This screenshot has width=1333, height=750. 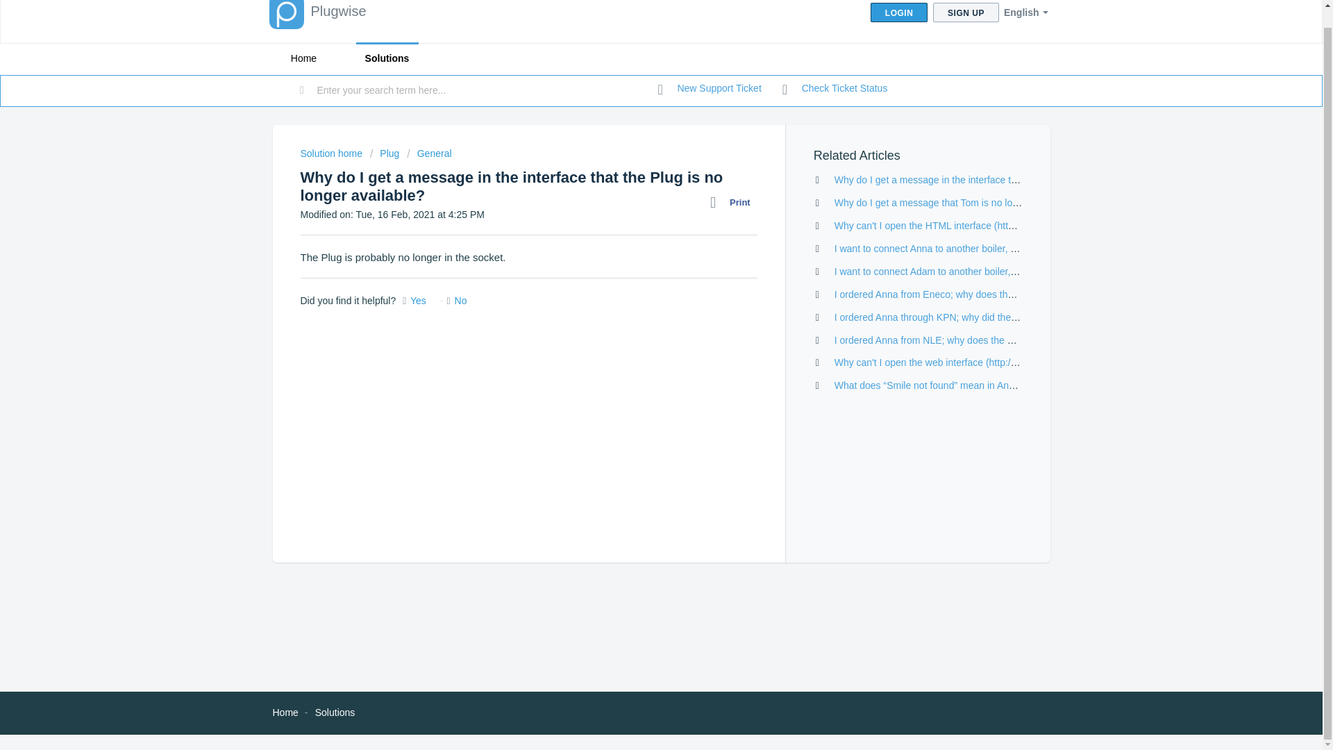 What do you see at coordinates (966, 12) in the screenshot?
I see `SIGN UP` at bounding box center [966, 12].